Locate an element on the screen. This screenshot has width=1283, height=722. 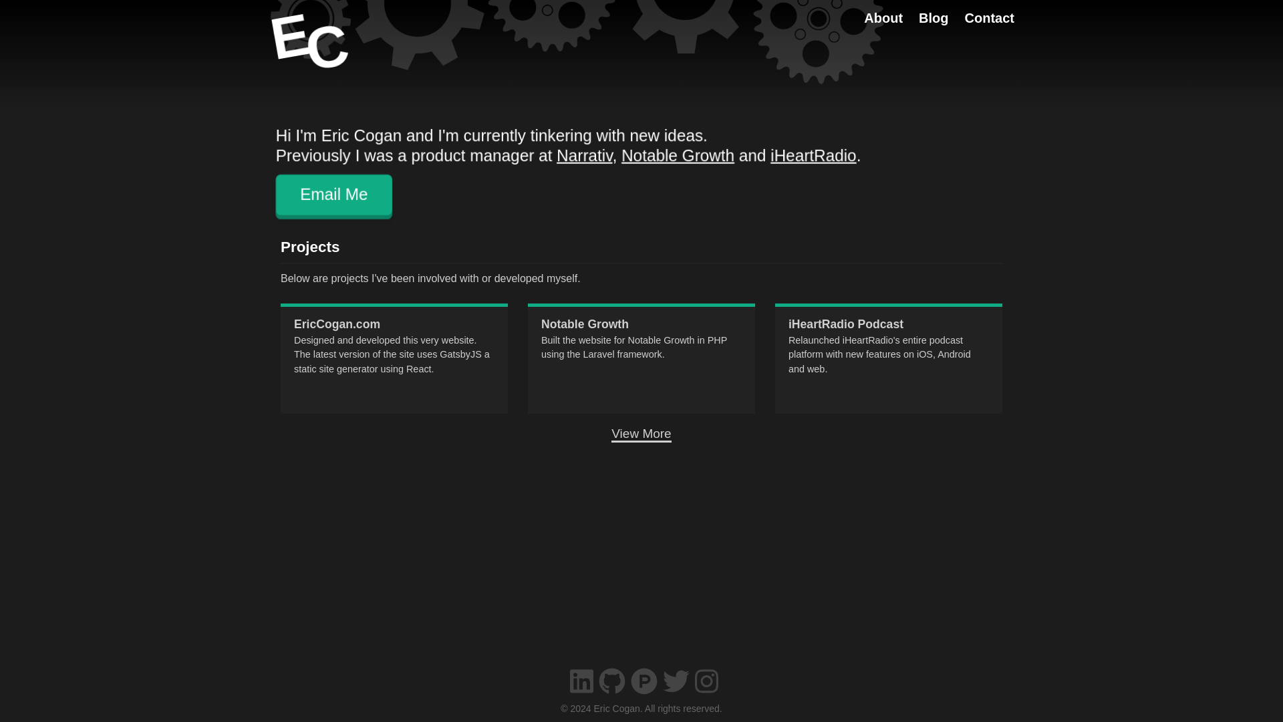
Email Me is located at coordinates (338, 197).